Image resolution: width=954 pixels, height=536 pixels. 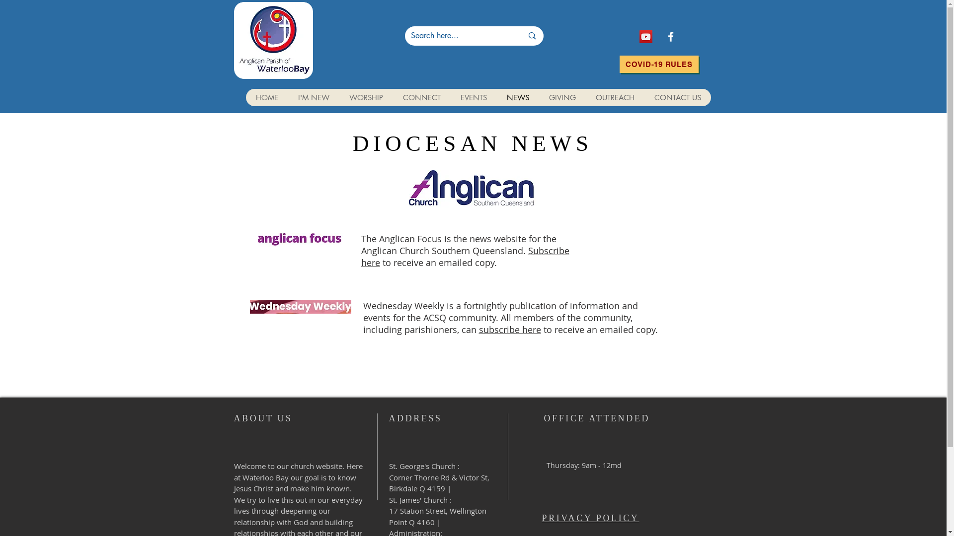 I want to click on CONNECT, so click(x=421, y=97).